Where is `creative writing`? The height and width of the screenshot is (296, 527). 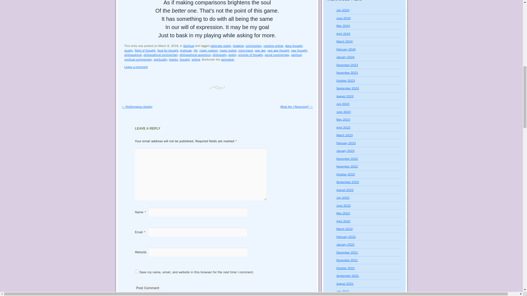 creative writing is located at coordinates (273, 45).